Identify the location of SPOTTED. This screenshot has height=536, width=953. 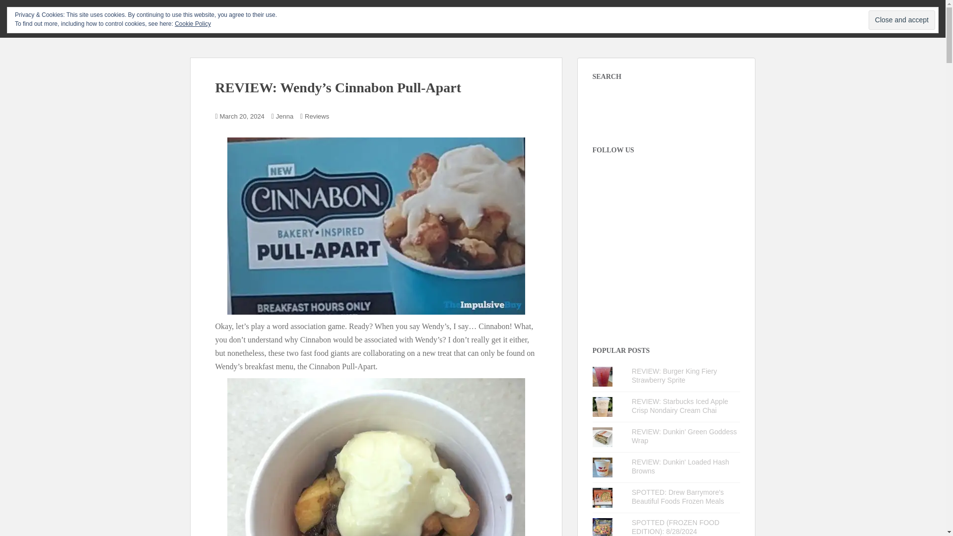
(644, 17).